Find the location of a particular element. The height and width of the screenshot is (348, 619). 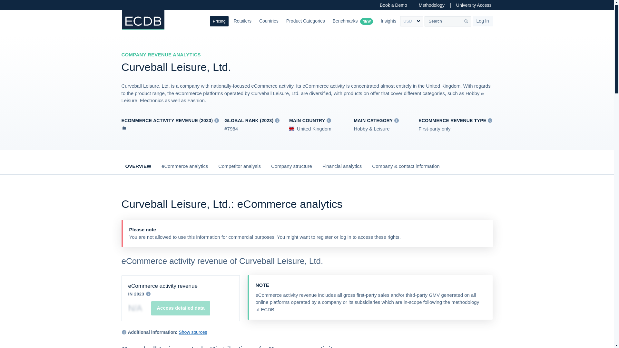

OVERVIEW is located at coordinates (138, 169).